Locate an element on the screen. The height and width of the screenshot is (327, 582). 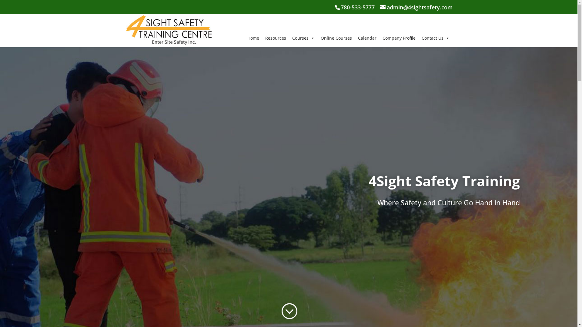
Resources is located at coordinates (275, 38).